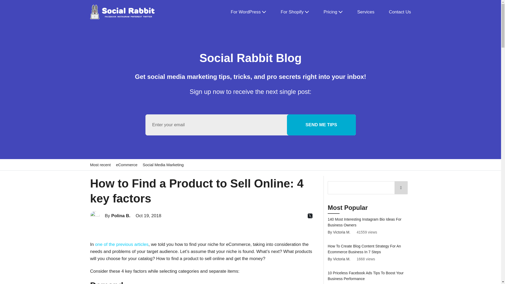 This screenshot has height=284, width=505. What do you see at coordinates (321, 125) in the screenshot?
I see `SEND ME TIPS` at bounding box center [321, 125].